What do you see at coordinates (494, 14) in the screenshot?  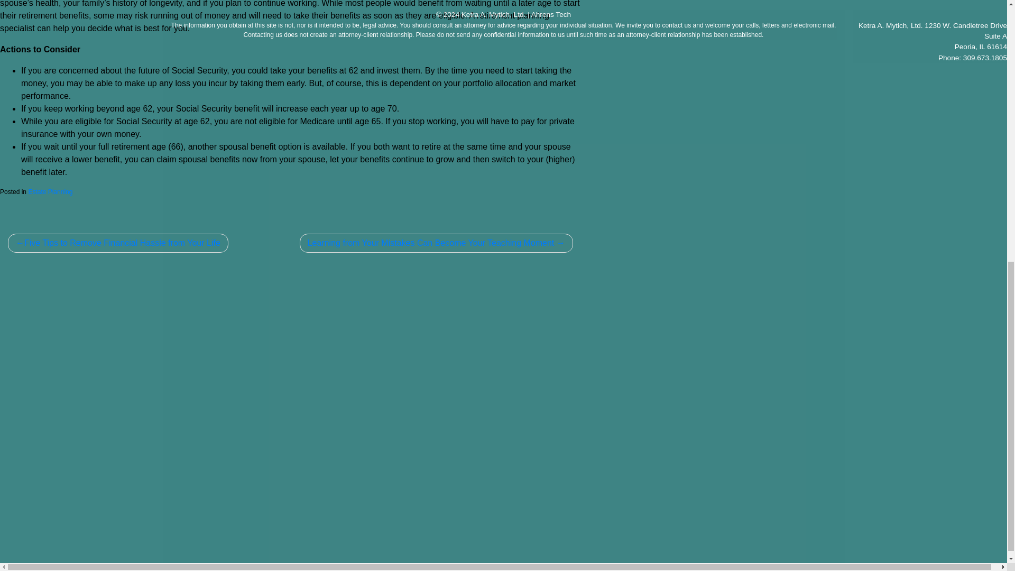 I see `Ketra A. Mytich, Ltd.` at bounding box center [494, 14].